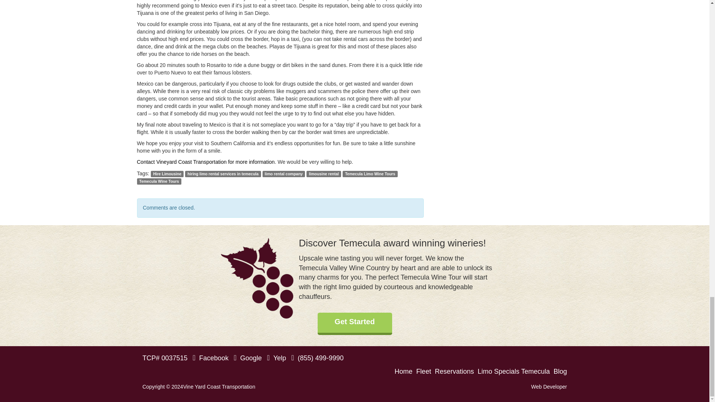 The width and height of the screenshot is (715, 402). I want to click on hiring limo rental services in temecula, so click(223, 174).